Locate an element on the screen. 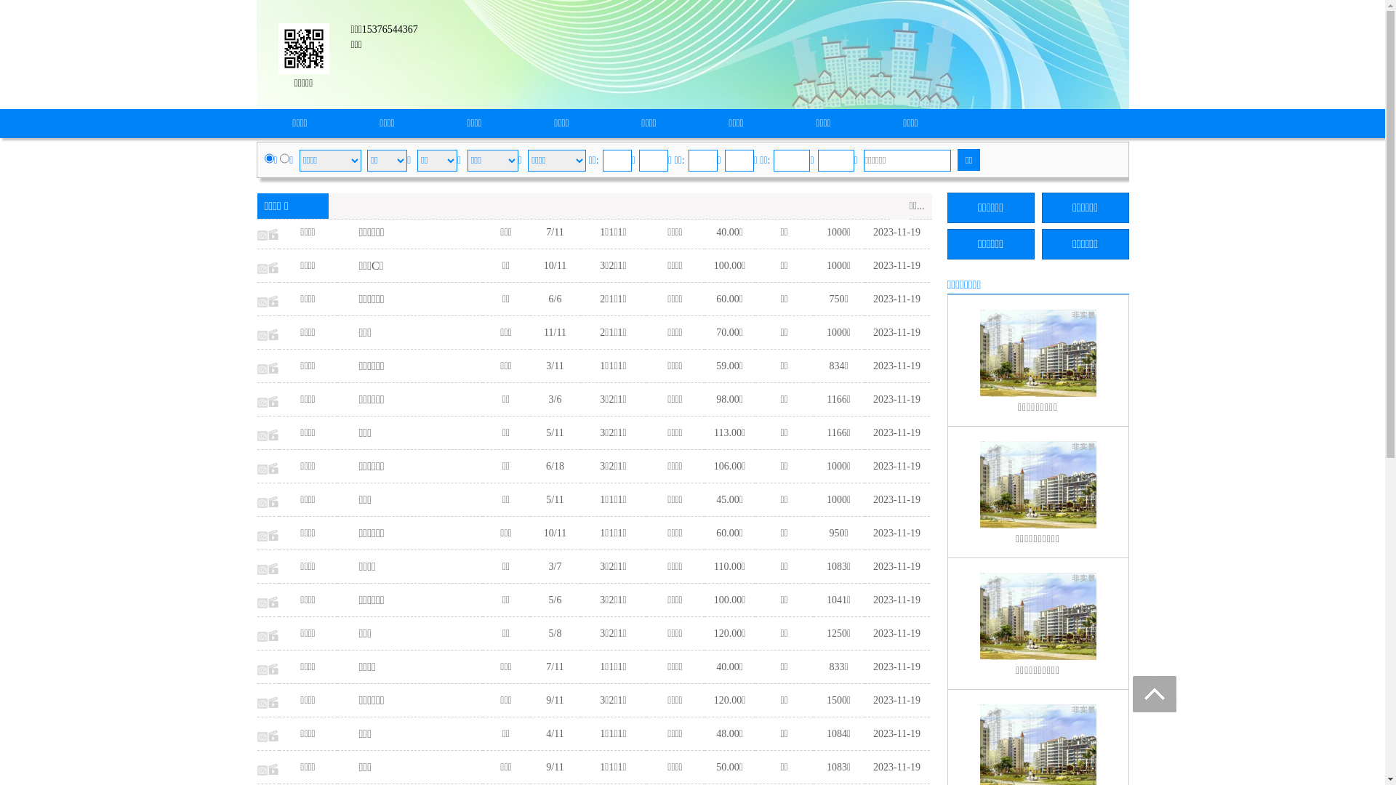 The height and width of the screenshot is (785, 1396). 2023-11-19 is located at coordinates (897, 467).